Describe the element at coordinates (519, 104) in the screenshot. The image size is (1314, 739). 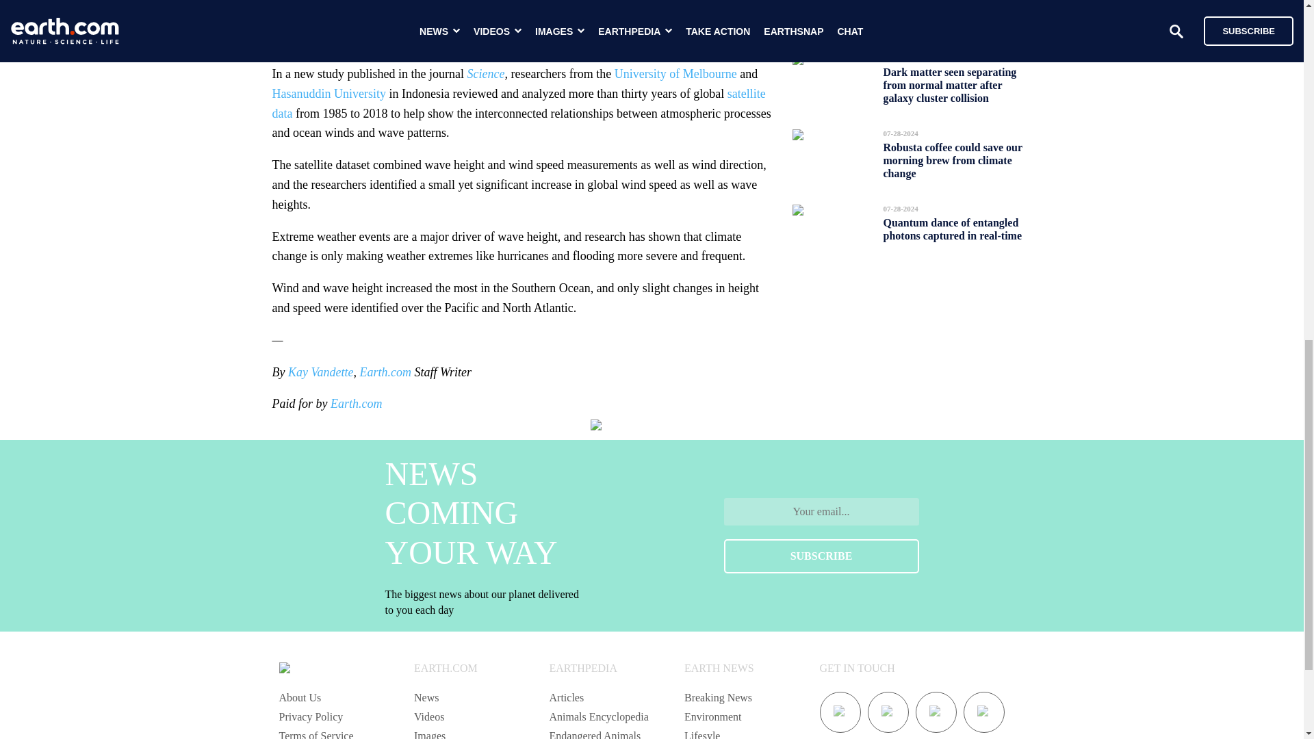
I see `satellite data` at that location.